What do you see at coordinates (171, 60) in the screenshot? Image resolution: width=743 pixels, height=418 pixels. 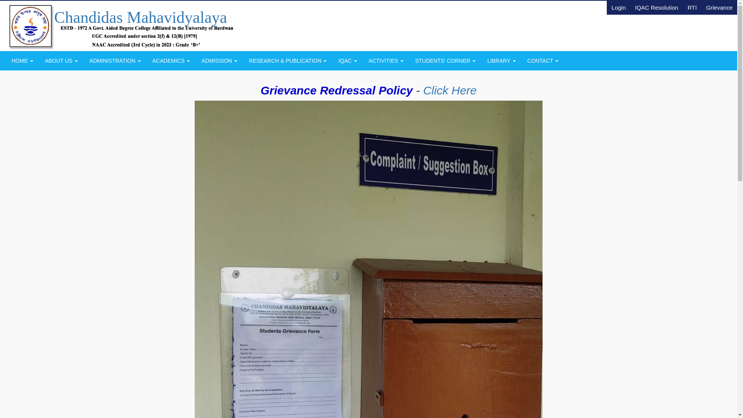 I see `ACADEMICS` at bounding box center [171, 60].